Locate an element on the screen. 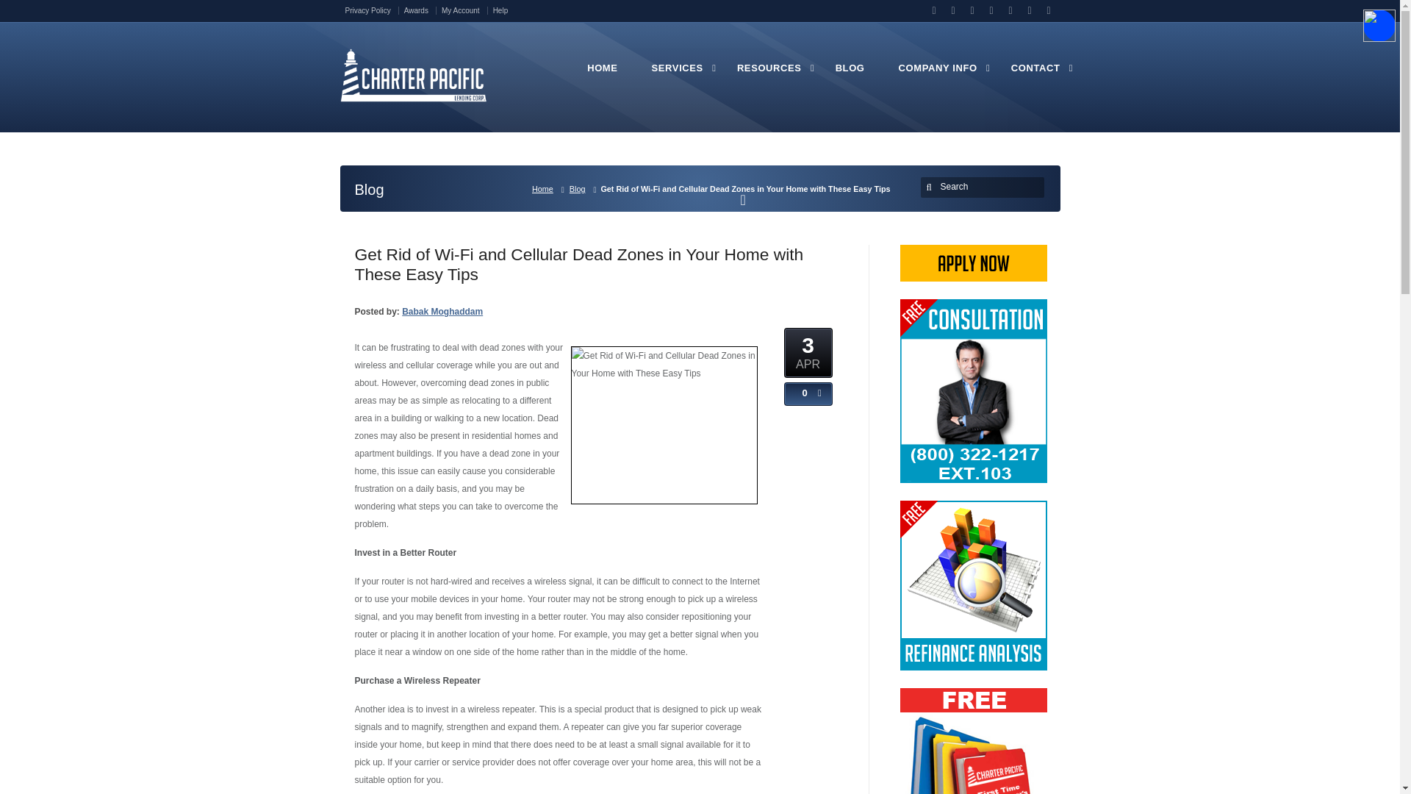 This screenshot has height=794, width=1411. HOME is located at coordinates (602, 76).